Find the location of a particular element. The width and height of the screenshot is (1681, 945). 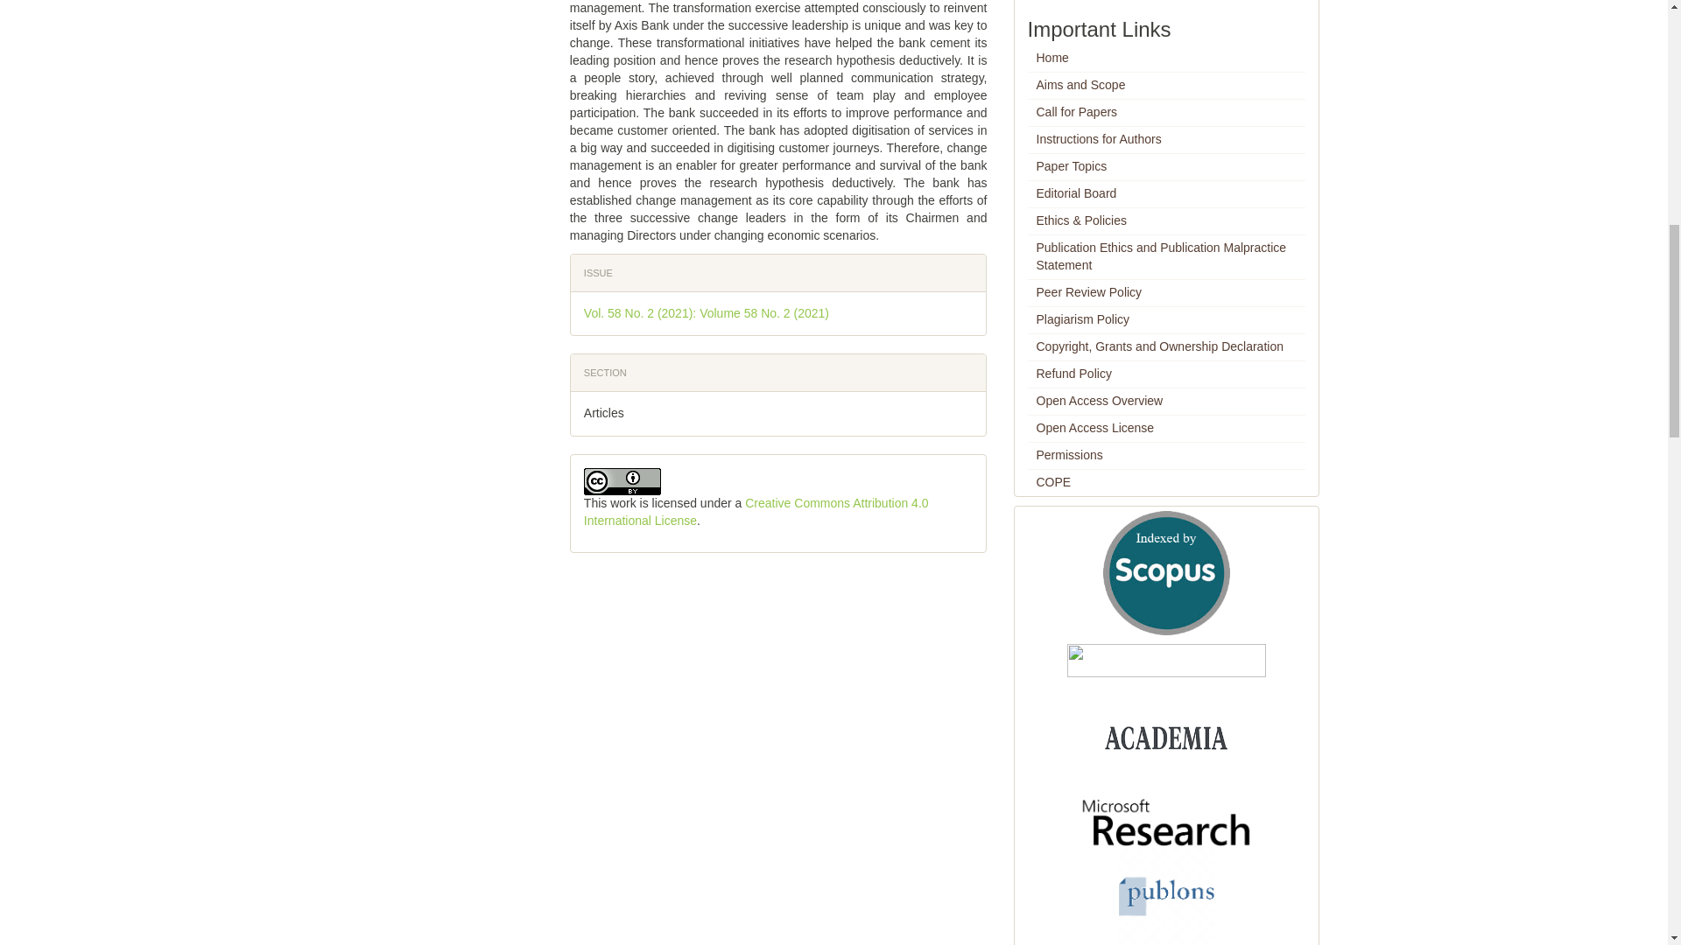

Indexed by Scopus is located at coordinates (1166, 572).